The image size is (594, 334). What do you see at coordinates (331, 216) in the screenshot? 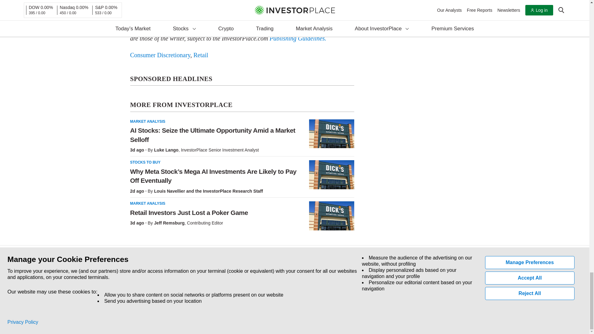
I see `Retail Investors Just Lost a Poker Game` at bounding box center [331, 216].